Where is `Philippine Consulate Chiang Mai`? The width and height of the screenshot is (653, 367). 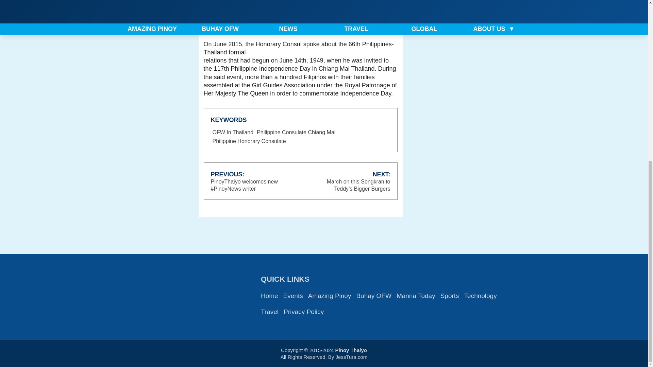 Philippine Consulate Chiang Mai is located at coordinates (296, 133).